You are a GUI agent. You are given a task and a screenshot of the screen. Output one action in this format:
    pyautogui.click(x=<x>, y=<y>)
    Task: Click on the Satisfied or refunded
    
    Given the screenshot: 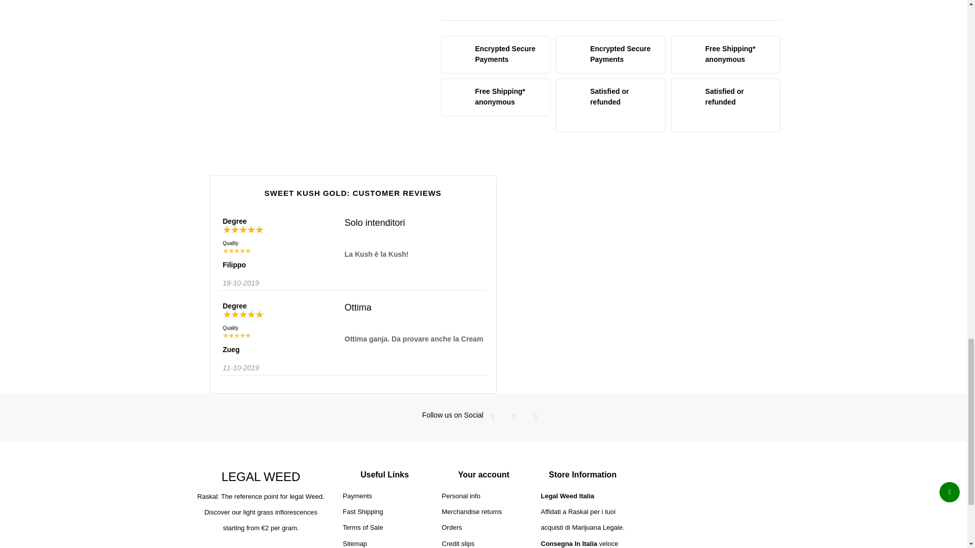 What is the action you would take?
    pyautogui.click(x=725, y=106)
    